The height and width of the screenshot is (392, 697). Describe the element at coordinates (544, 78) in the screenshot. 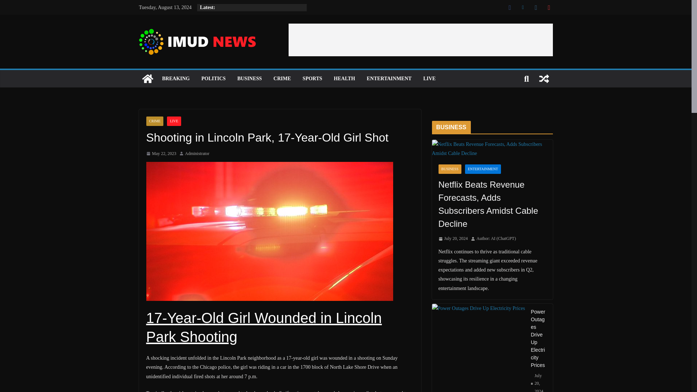

I see `View a random post` at that location.